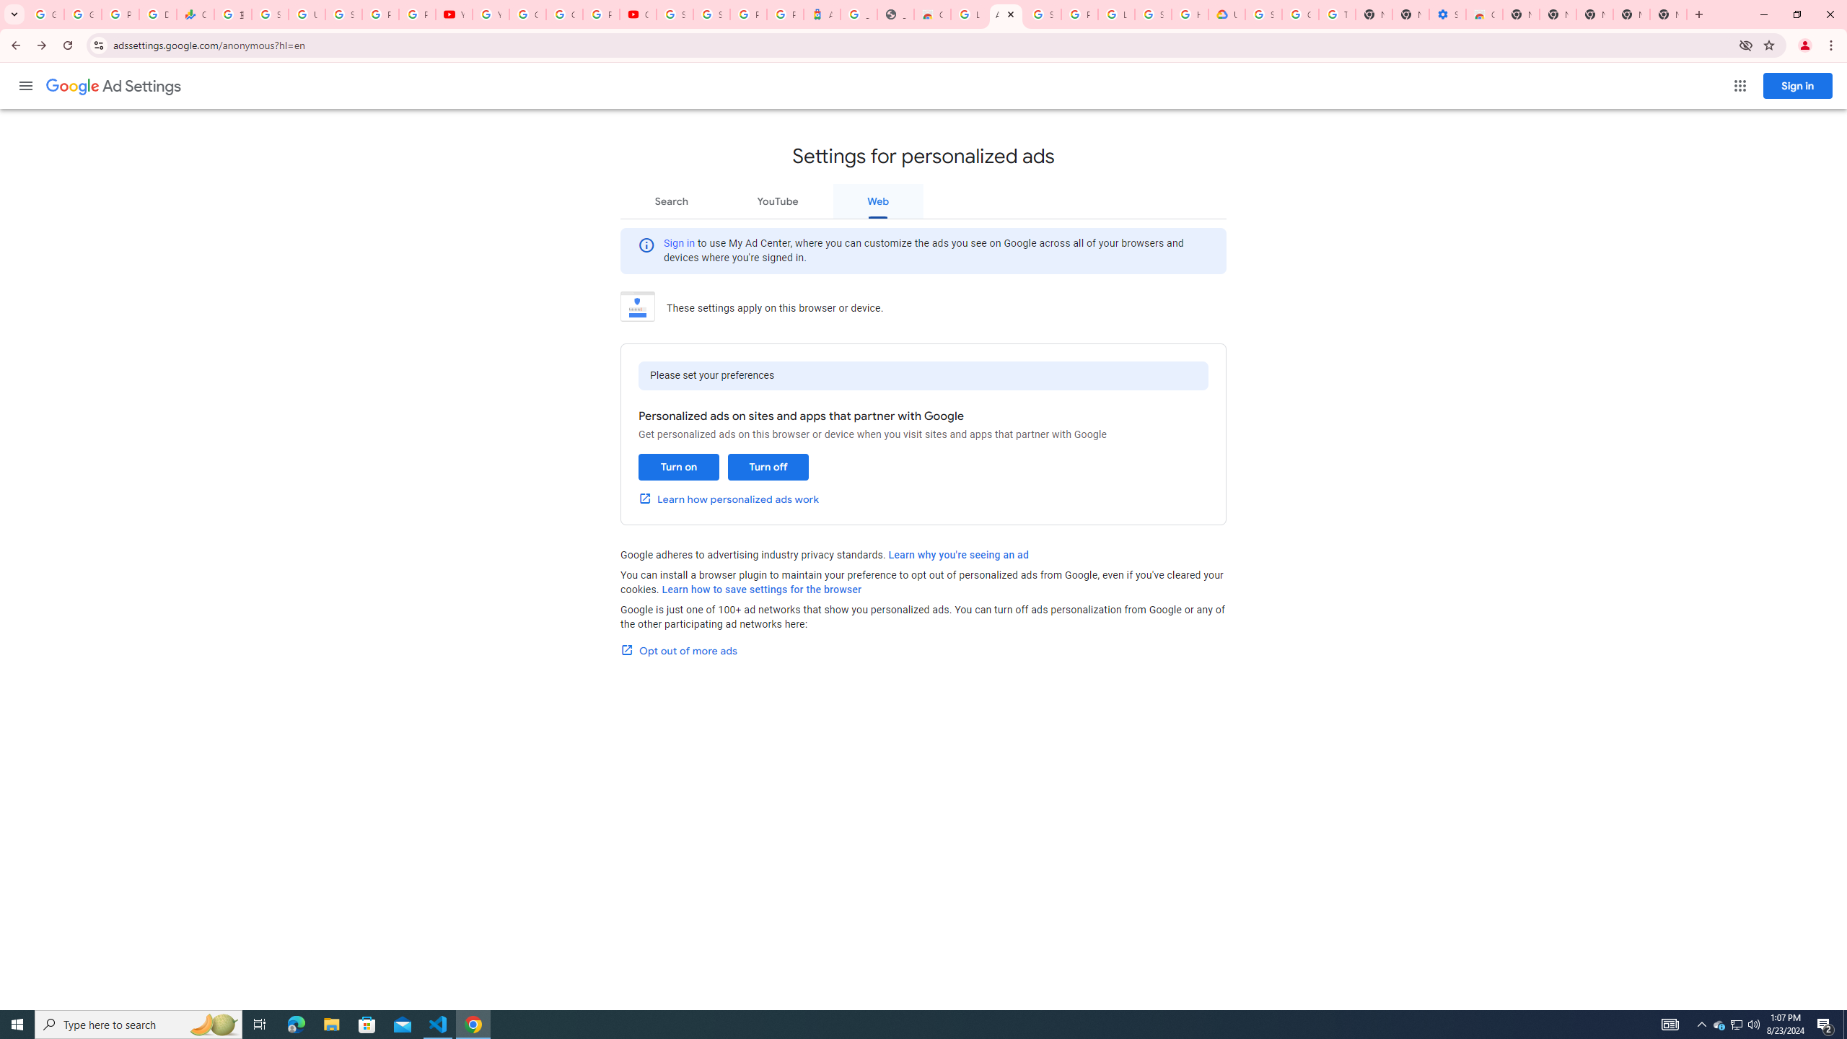 This screenshot has height=1039, width=1847. What do you see at coordinates (675, 14) in the screenshot?
I see `Sign in - Google Accounts` at bounding box center [675, 14].